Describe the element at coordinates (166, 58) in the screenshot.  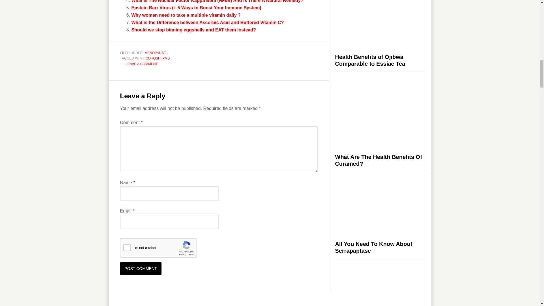
I see `PMS` at that location.